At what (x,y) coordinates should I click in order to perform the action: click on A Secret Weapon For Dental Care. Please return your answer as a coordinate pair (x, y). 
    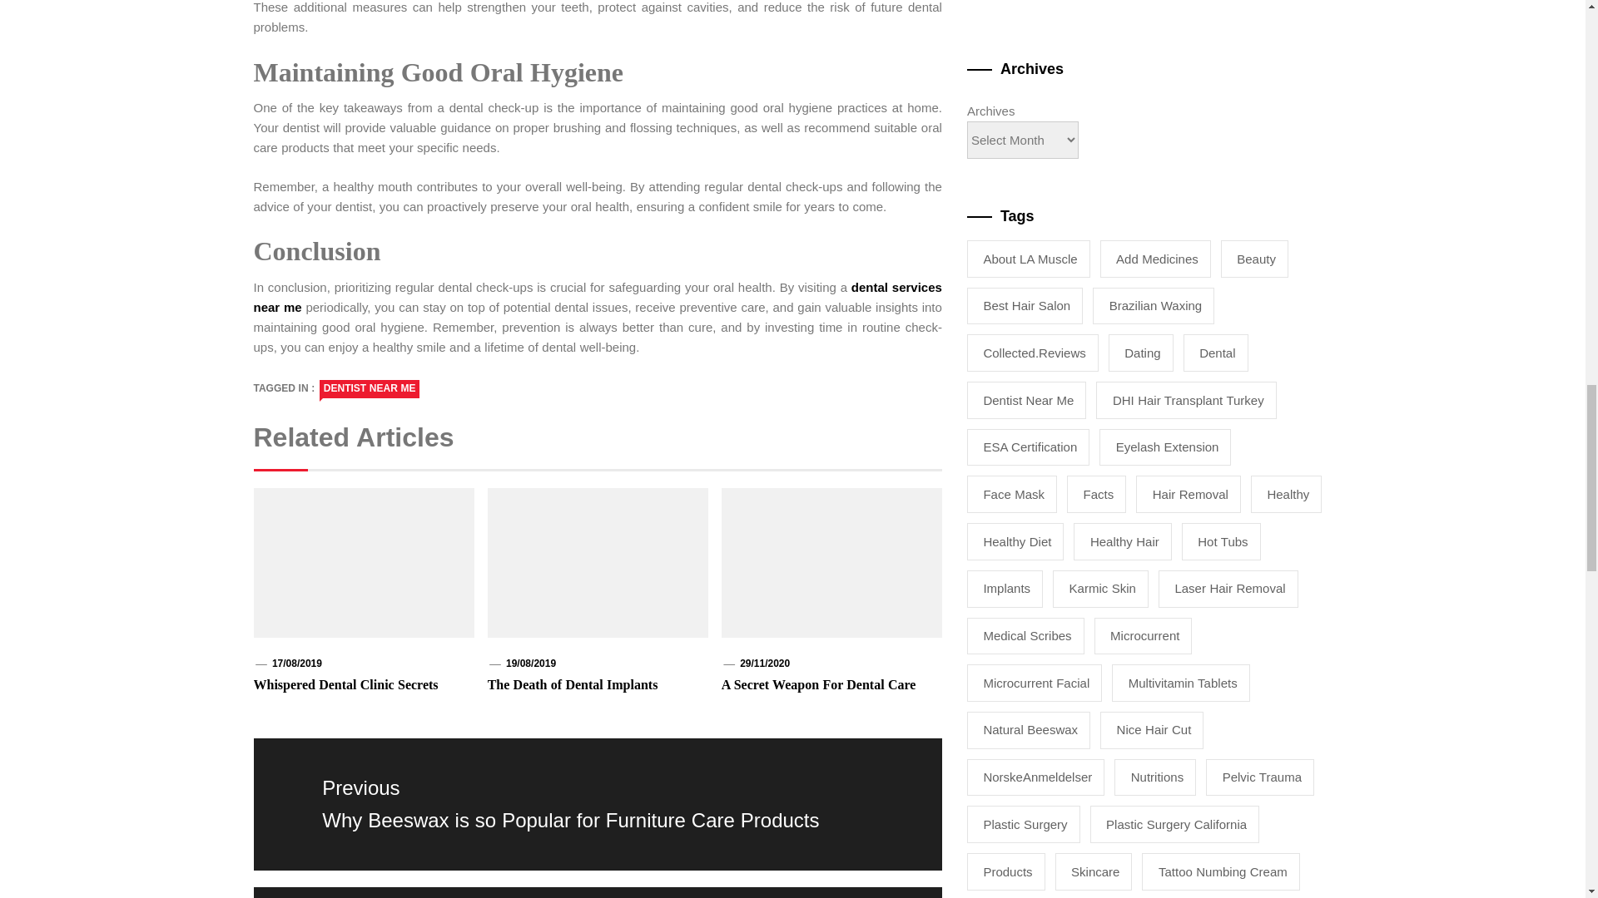
    Looking at the image, I should click on (819, 684).